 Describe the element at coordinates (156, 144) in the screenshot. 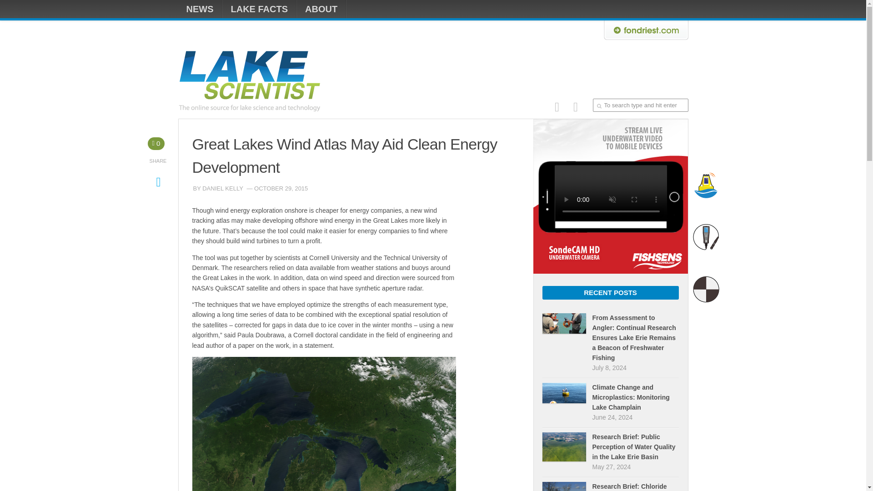

I see `0` at that location.